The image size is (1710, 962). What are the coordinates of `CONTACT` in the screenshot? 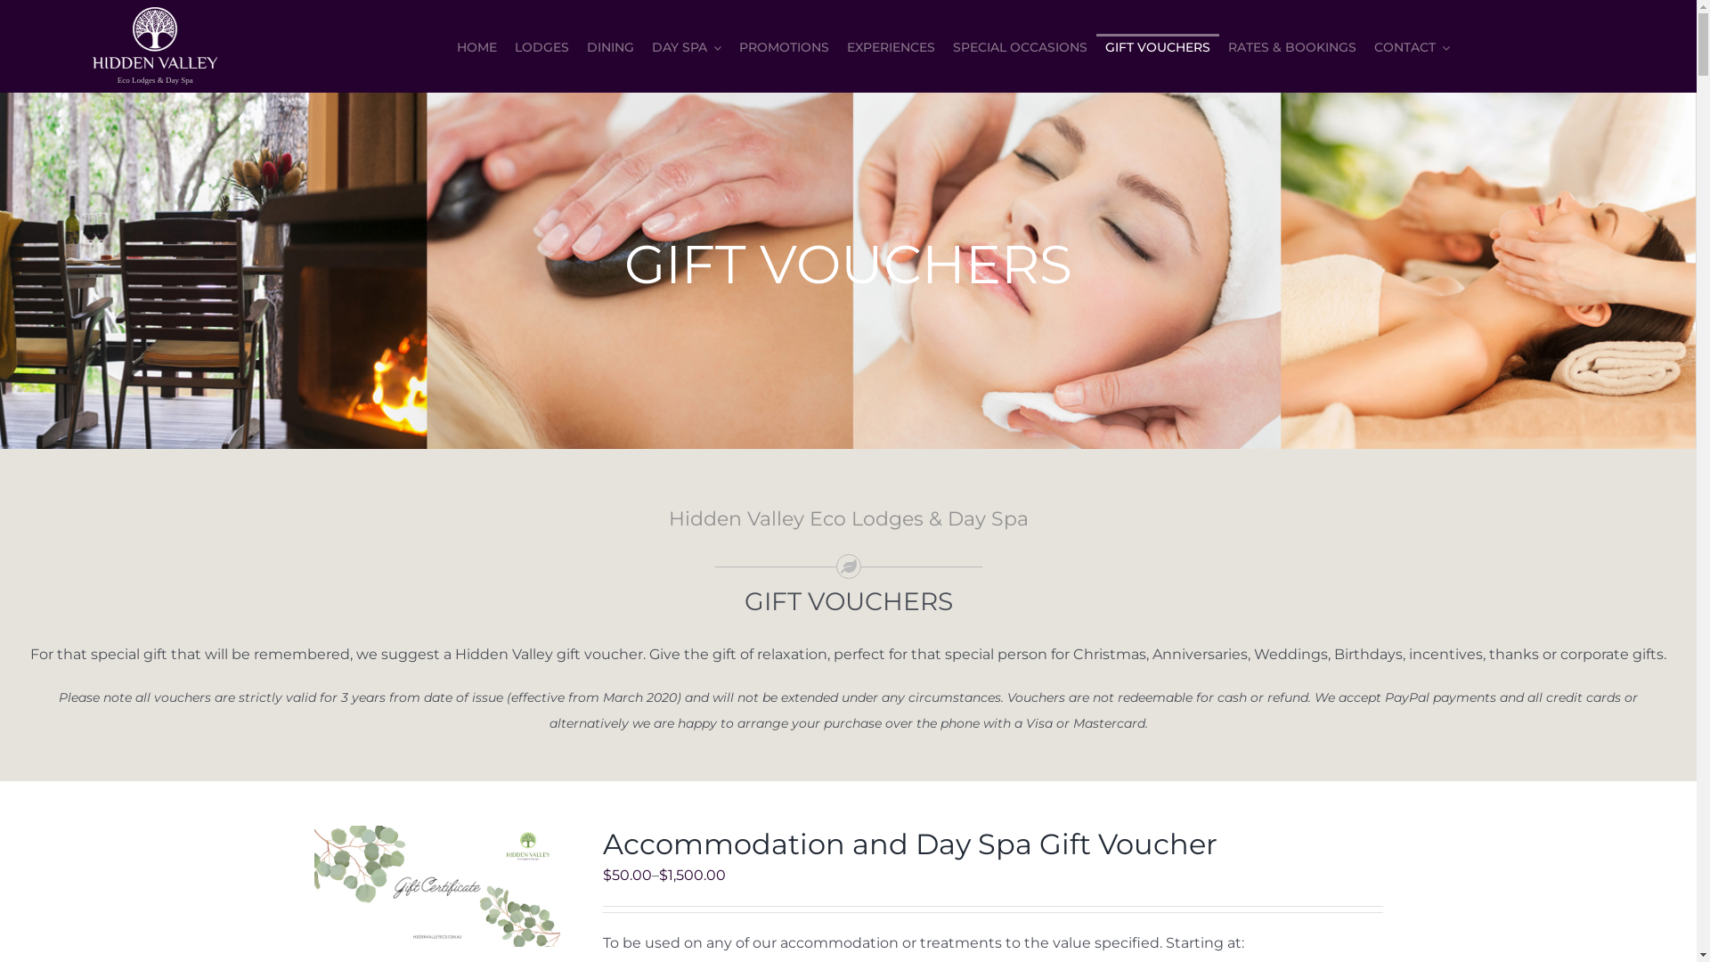 It's located at (1413, 46).